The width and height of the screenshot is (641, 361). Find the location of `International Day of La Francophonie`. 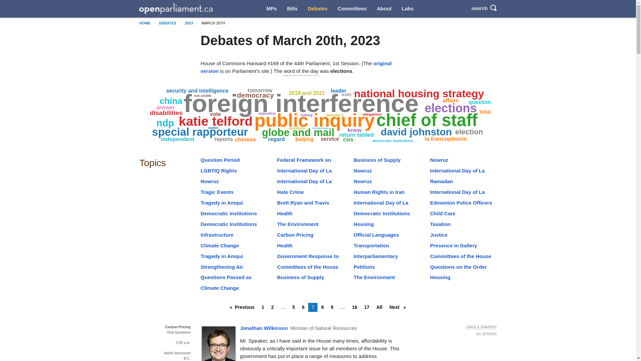

International Day of La Francophonie is located at coordinates (381, 207).